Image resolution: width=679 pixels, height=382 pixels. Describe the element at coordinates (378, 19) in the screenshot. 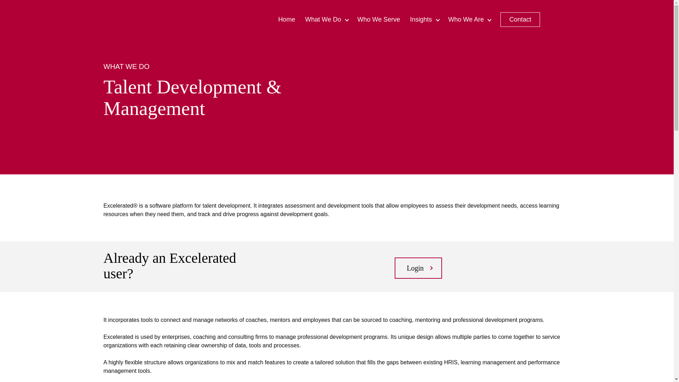

I see `Who We Serve` at that location.